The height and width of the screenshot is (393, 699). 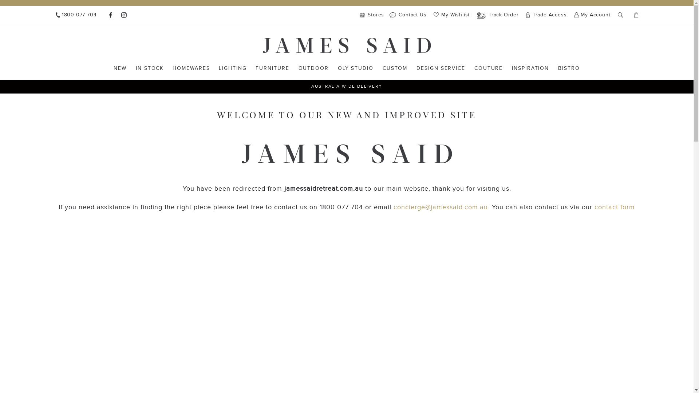 What do you see at coordinates (374, 15) in the screenshot?
I see `Stores` at bounding box center [374, 15].